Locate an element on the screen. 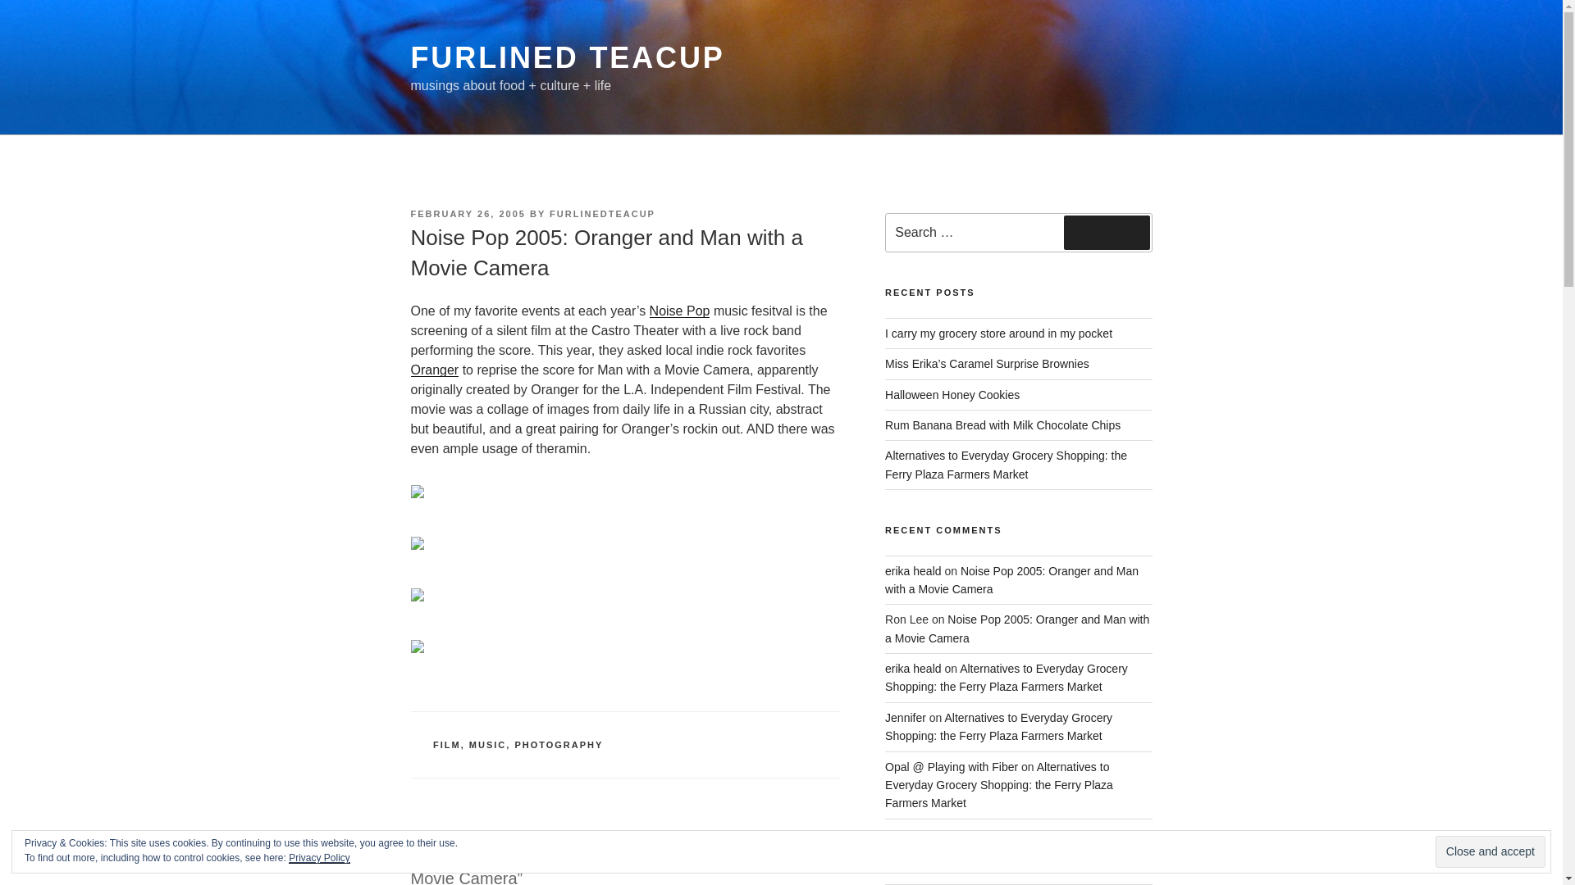  Jennifer is located at coordinates (906, 718).